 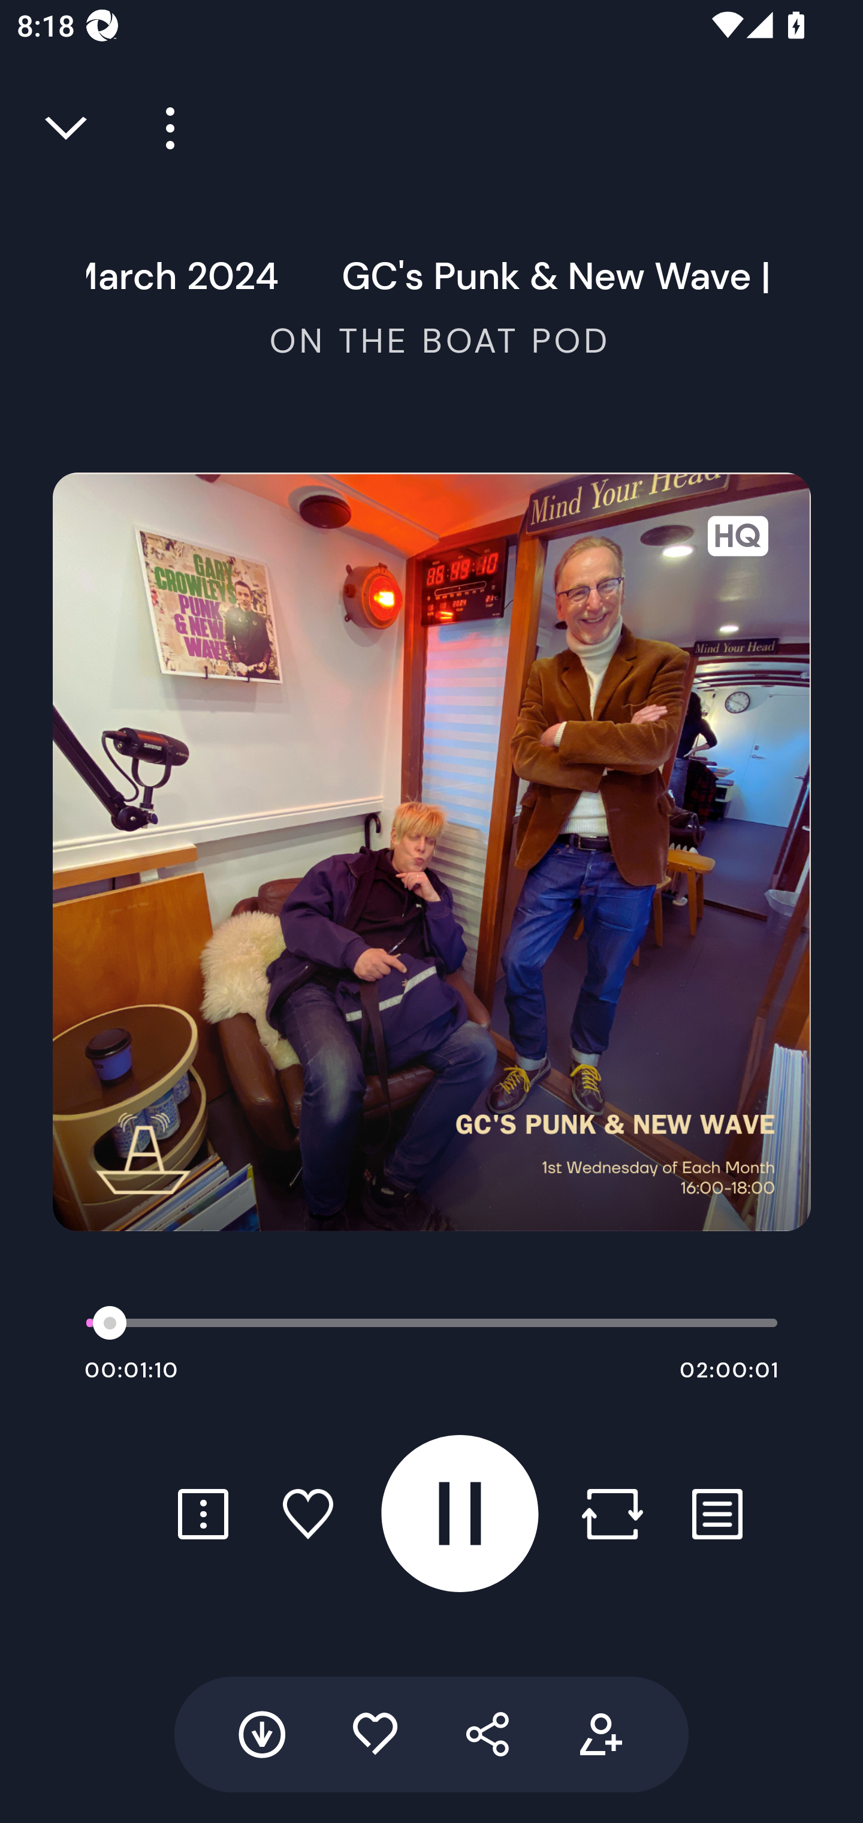 I want to click on Player more options button, so click(x=162, y=128).